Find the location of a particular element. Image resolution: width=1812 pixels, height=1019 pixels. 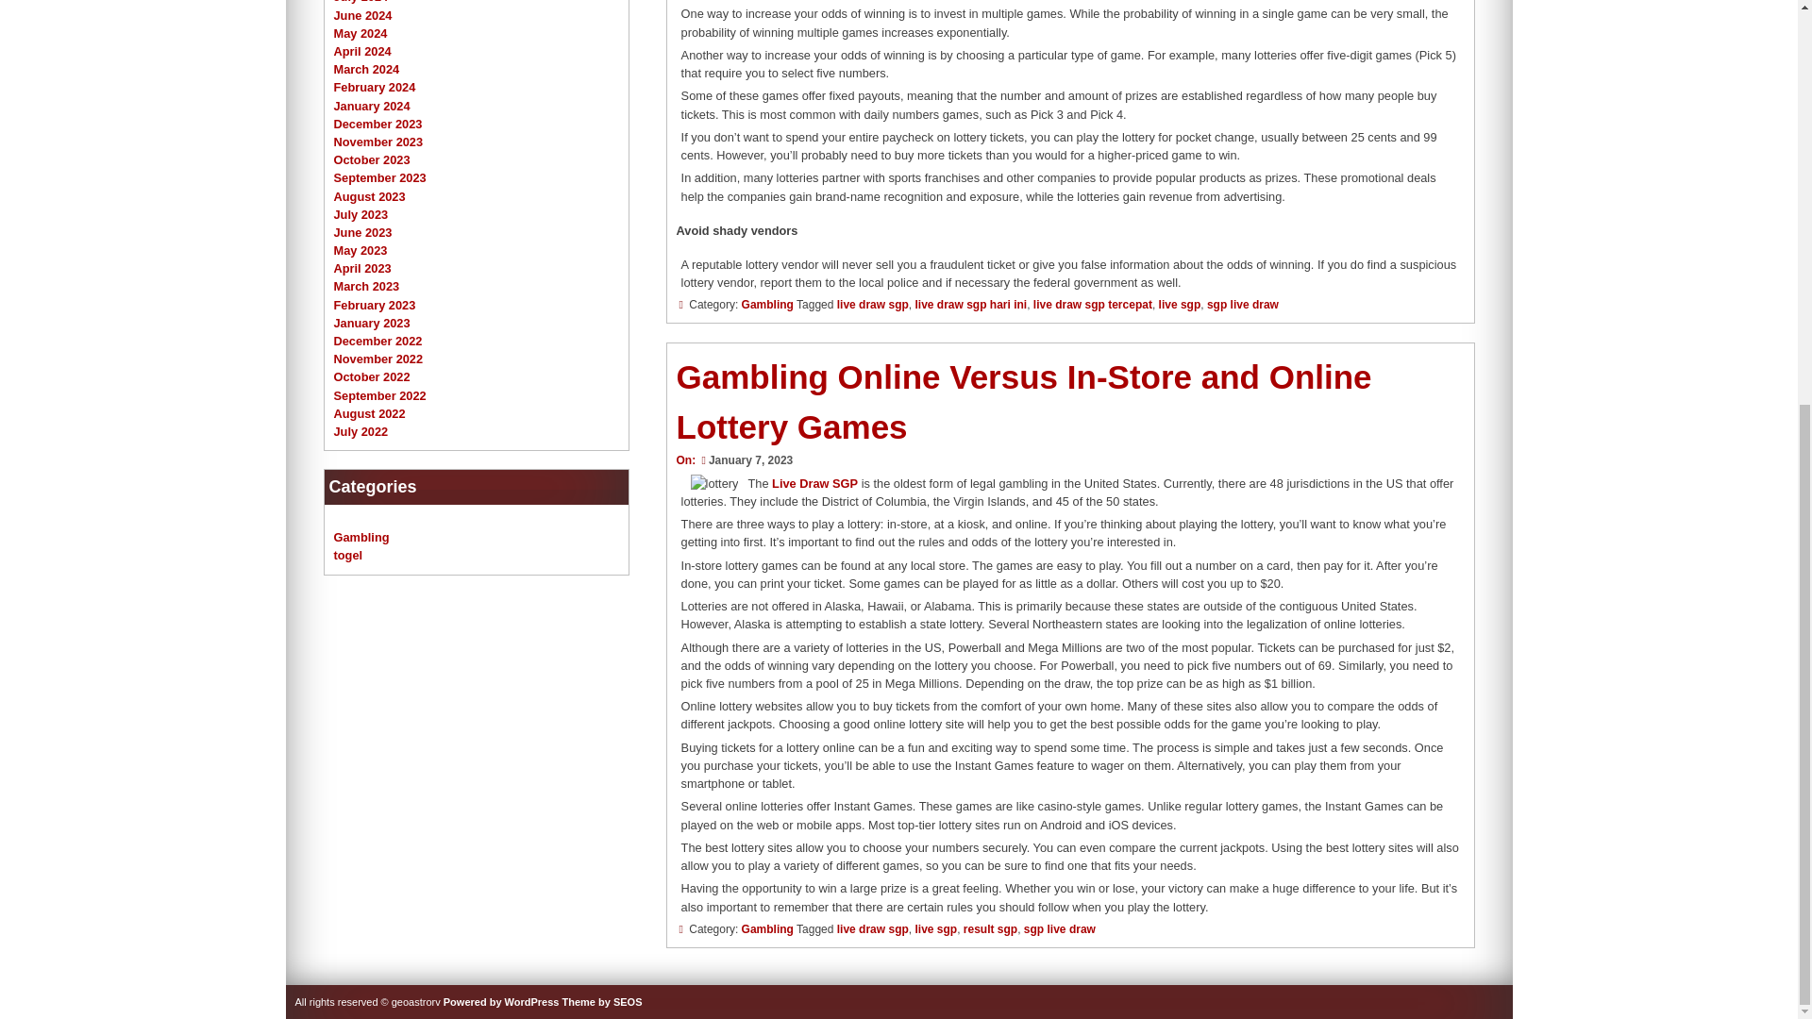

November 2023 is located at coordinates (378, 142).